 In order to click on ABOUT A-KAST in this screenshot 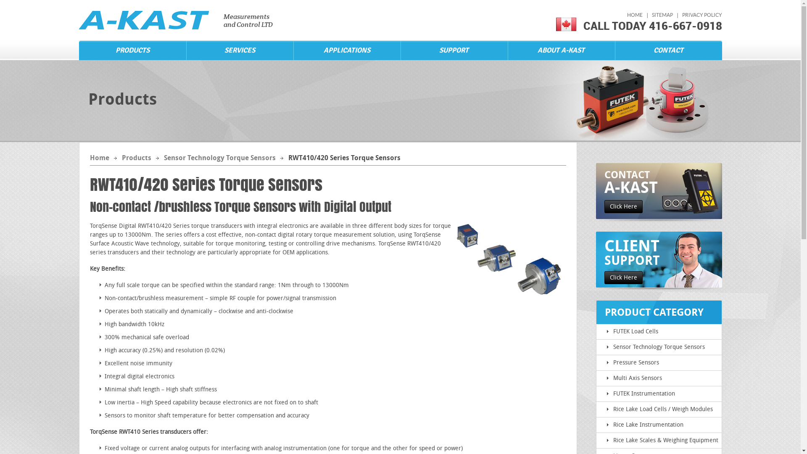, I will do `click(562, 50)`.